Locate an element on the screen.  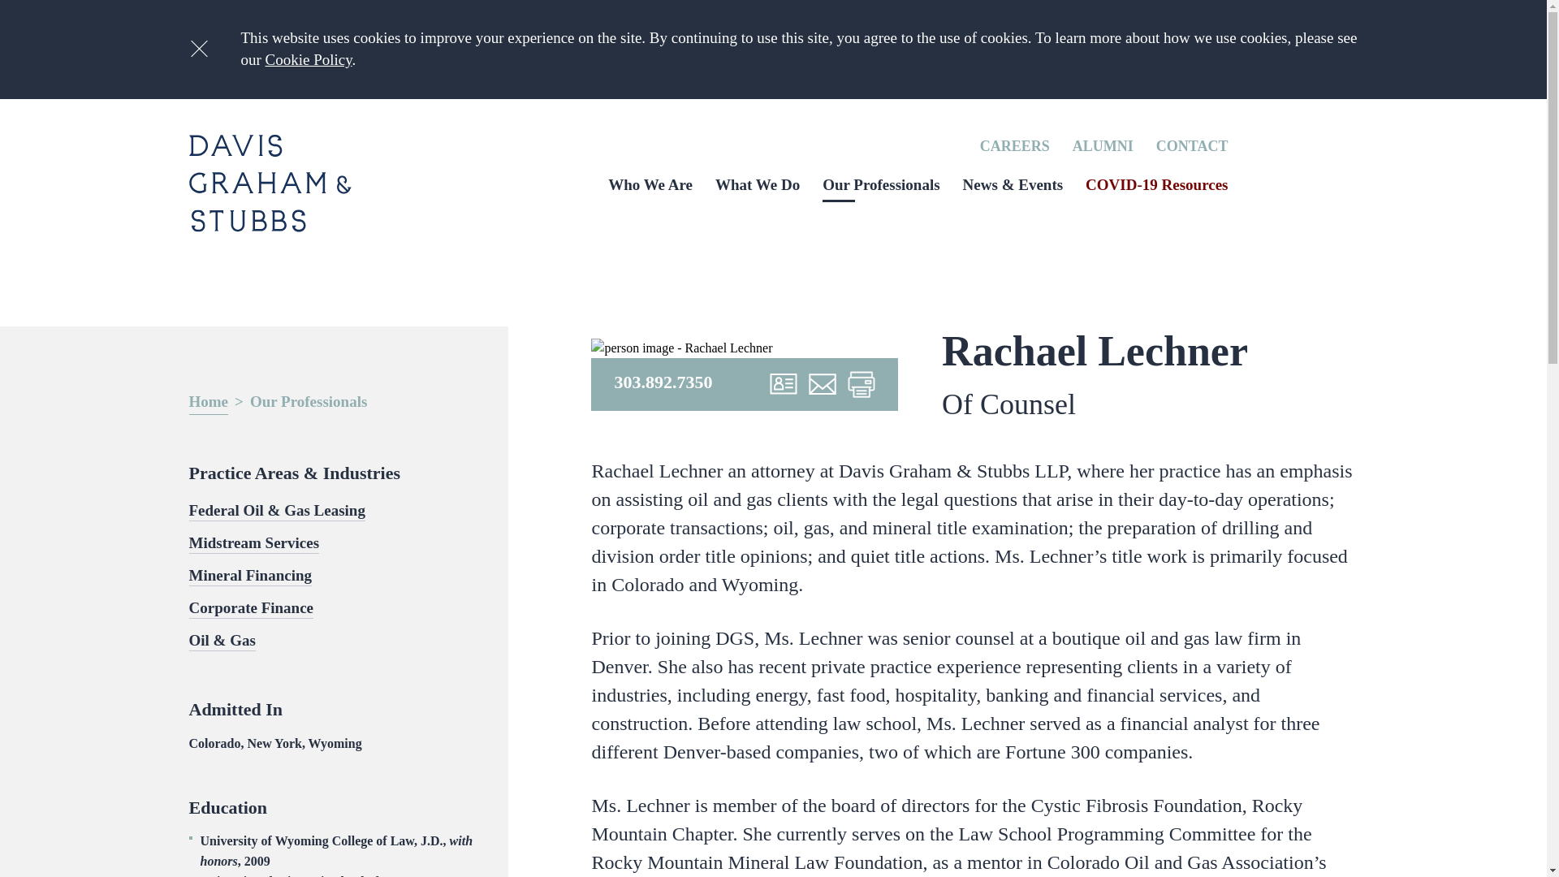
ALUMNI is located at coordinates (1103, 146).